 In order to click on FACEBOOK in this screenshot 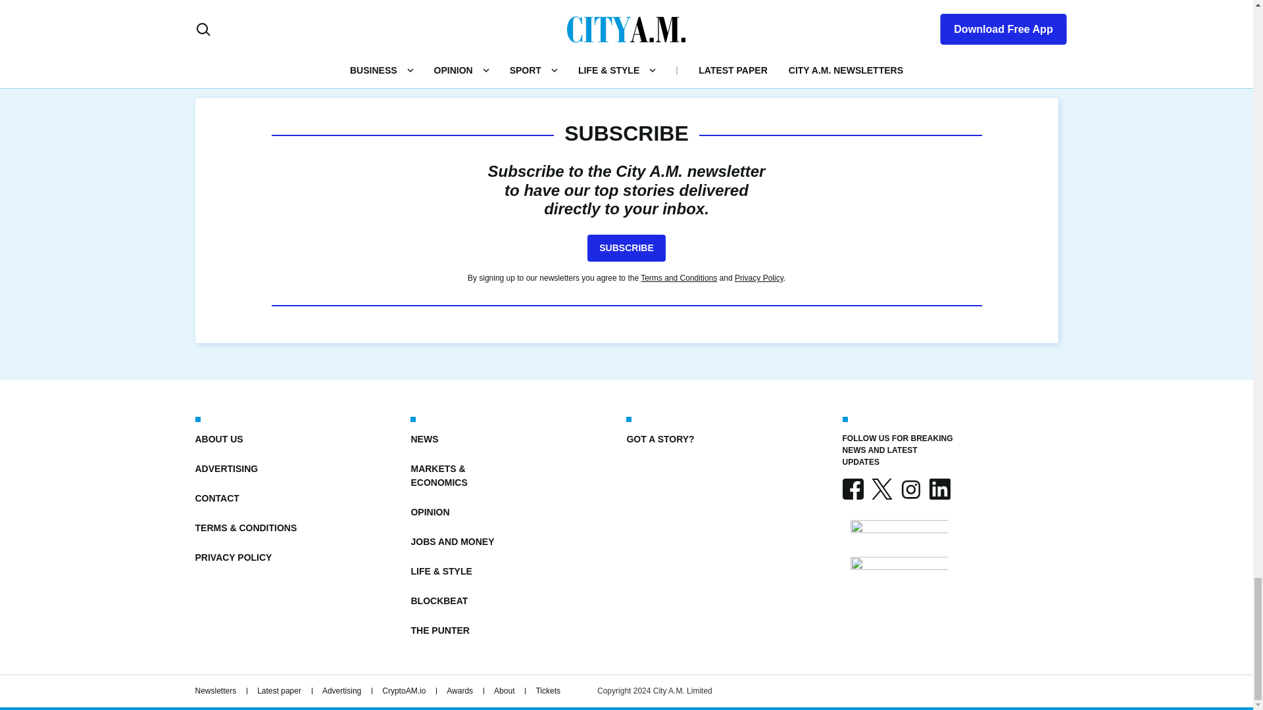, I will do `click(853, 489)`.